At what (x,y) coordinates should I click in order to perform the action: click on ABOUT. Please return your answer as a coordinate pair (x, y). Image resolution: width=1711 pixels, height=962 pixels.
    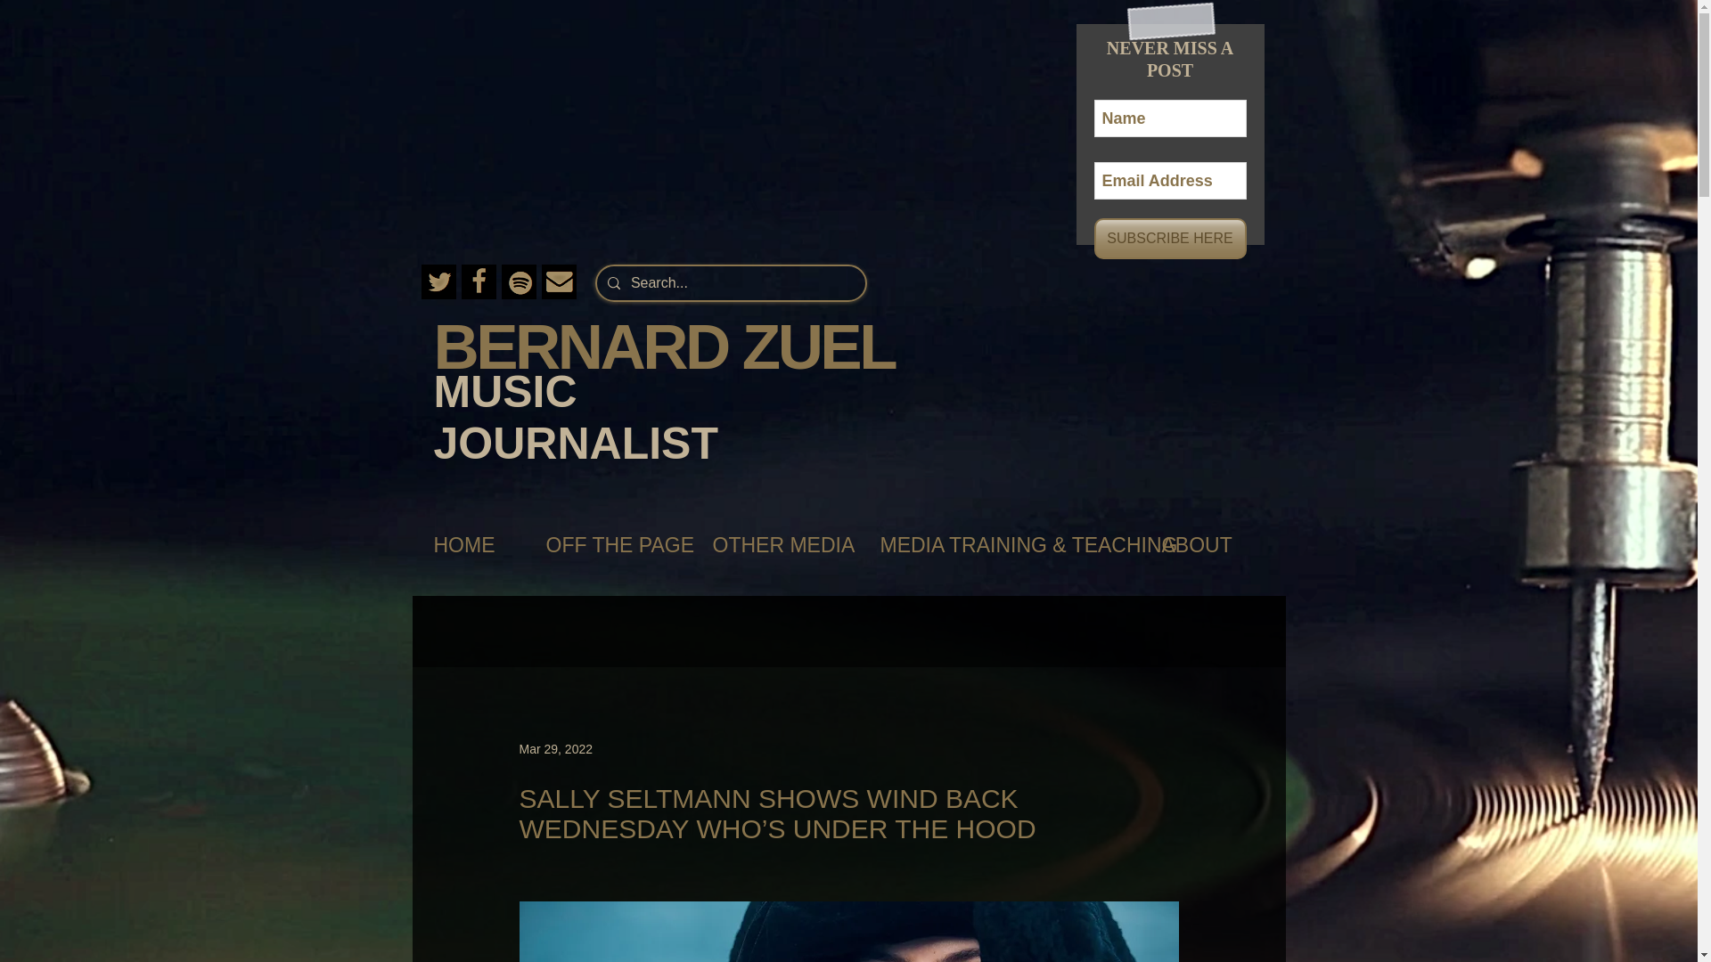
    Looking at the image, I should click on (1204, 545).